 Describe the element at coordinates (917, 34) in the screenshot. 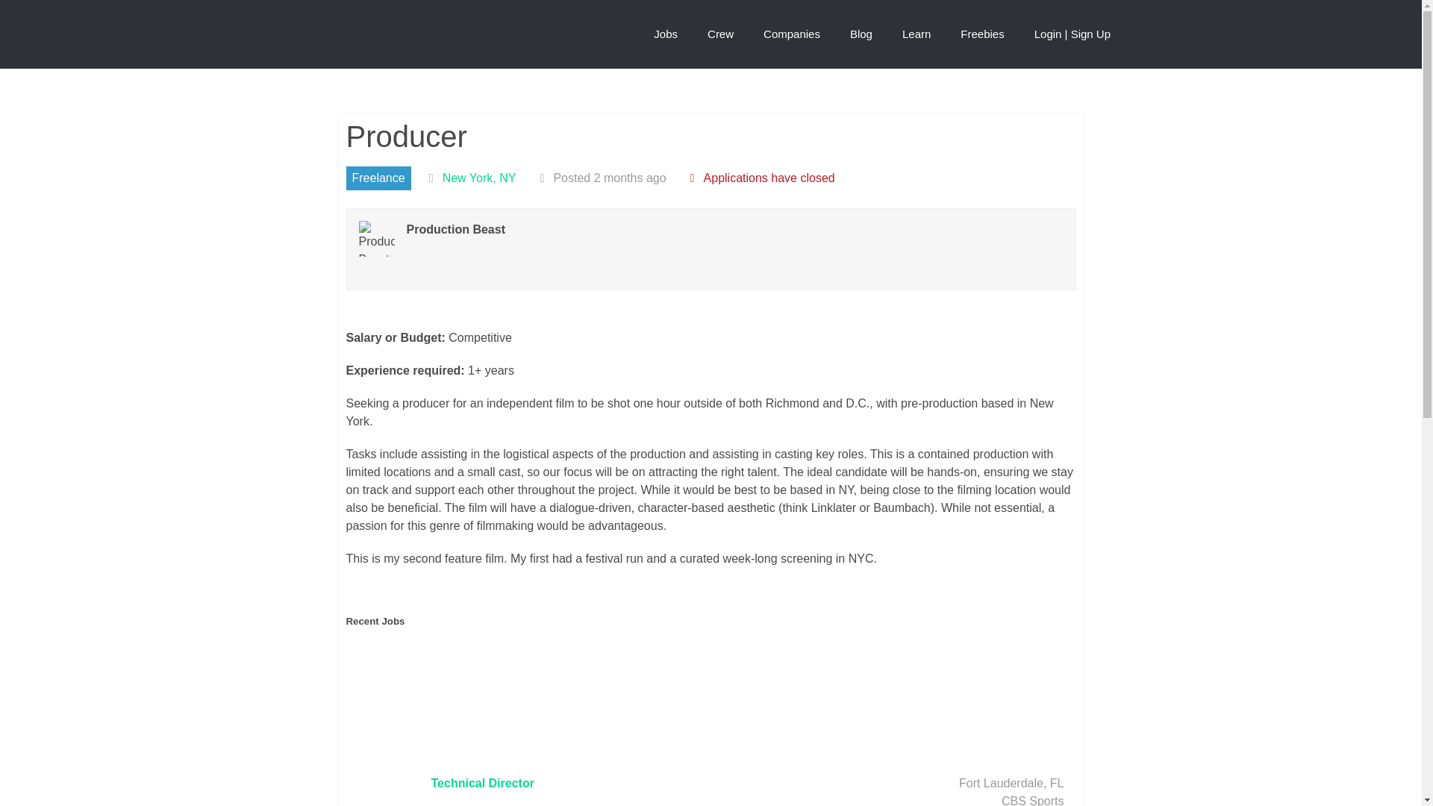

I see `Learn` at that location.